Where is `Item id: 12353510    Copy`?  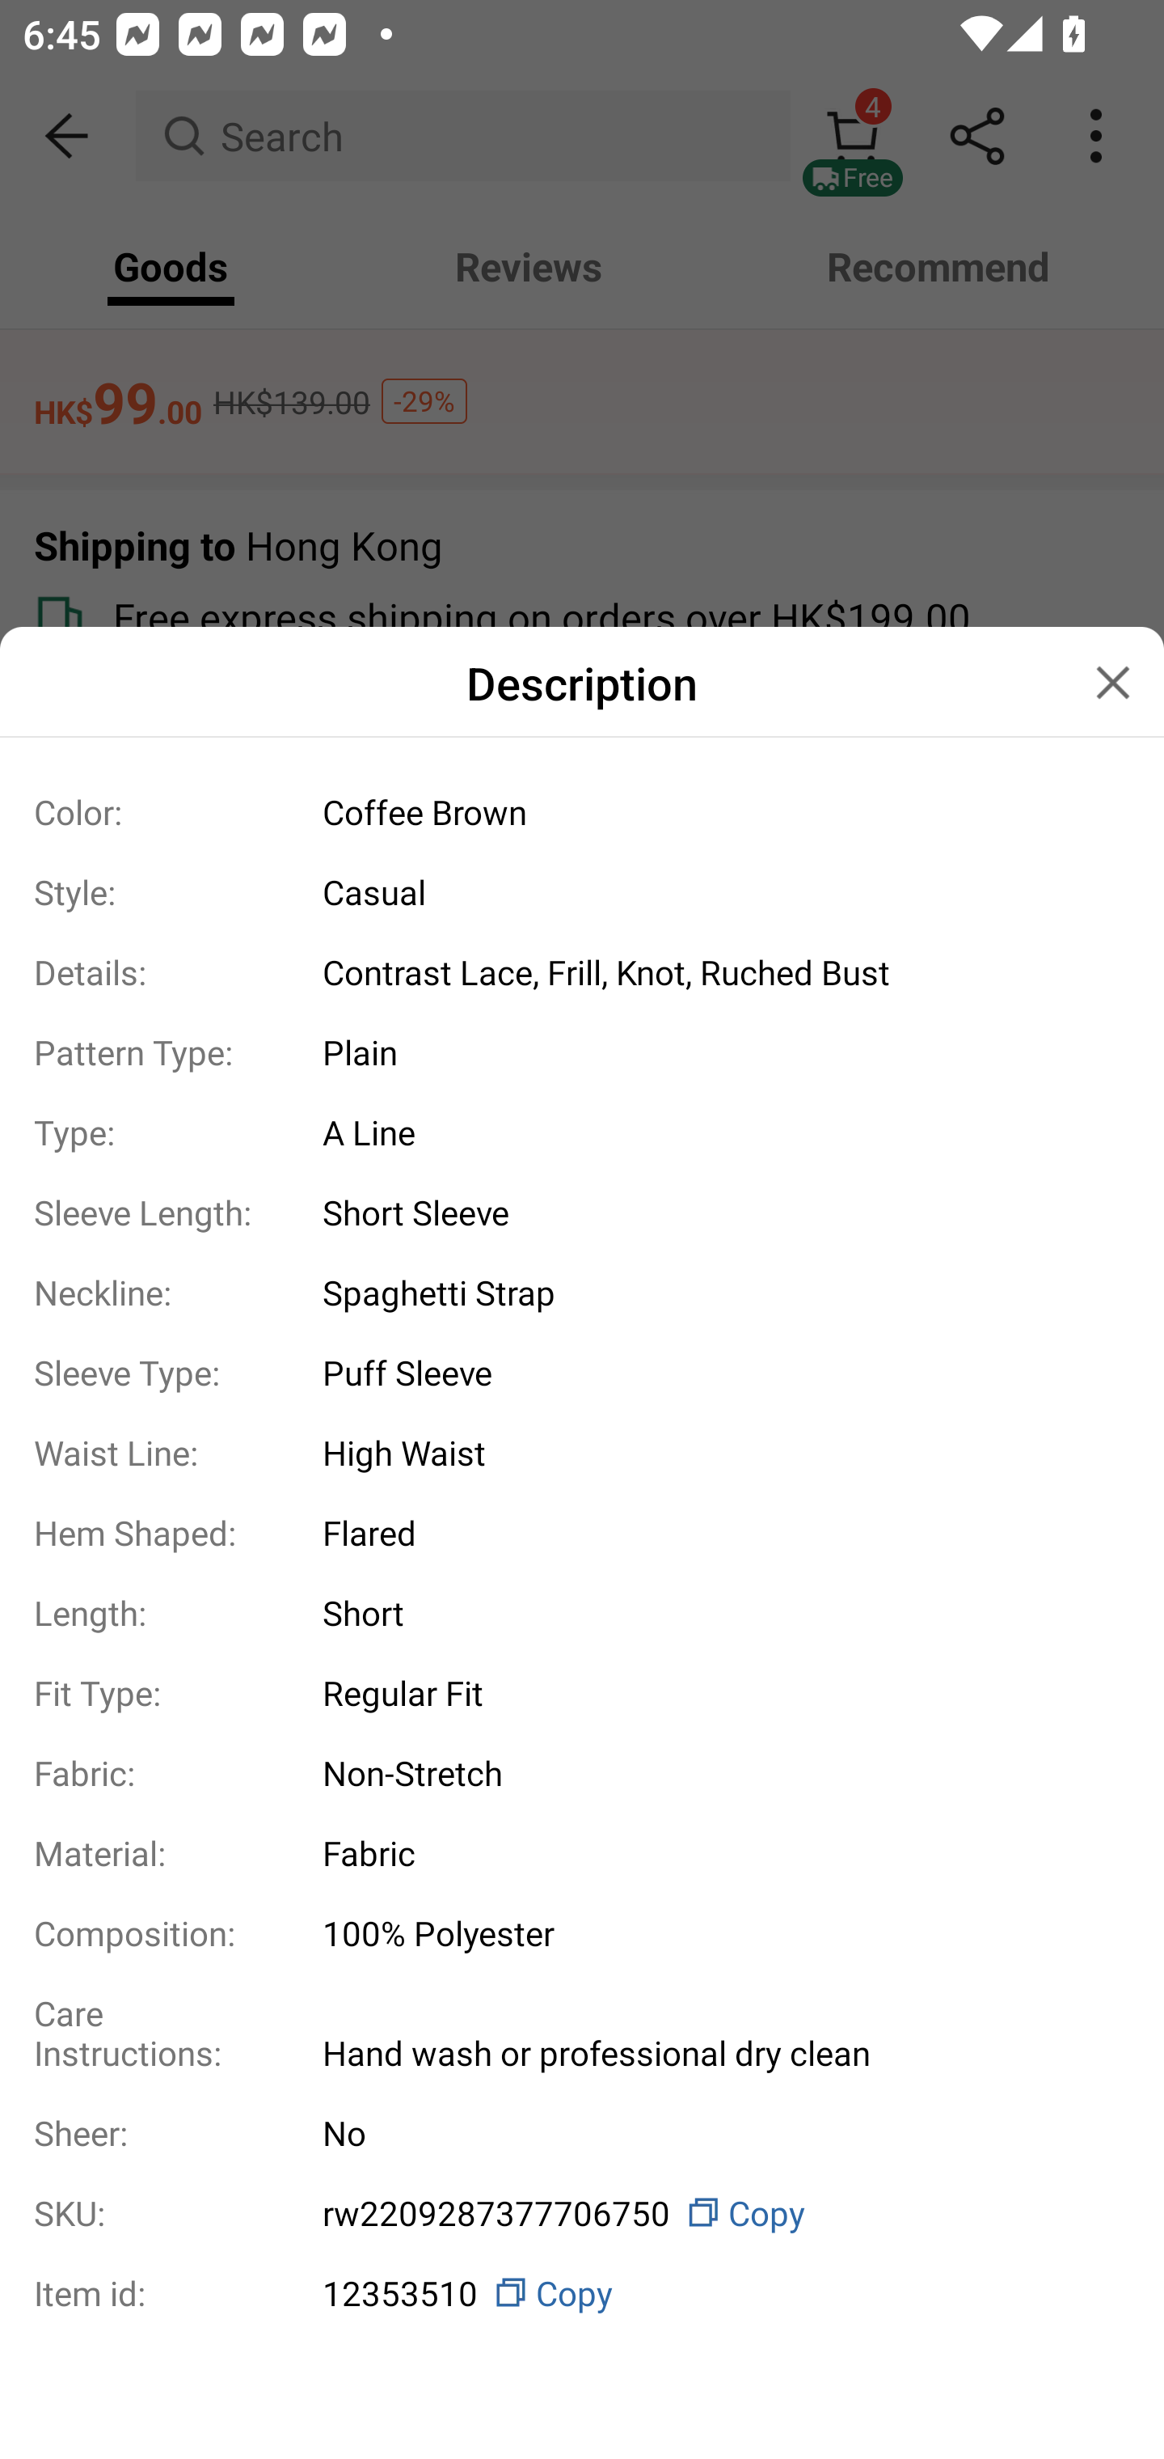
Item id: 12353510    Copy is located at coordinates (582, 2288).